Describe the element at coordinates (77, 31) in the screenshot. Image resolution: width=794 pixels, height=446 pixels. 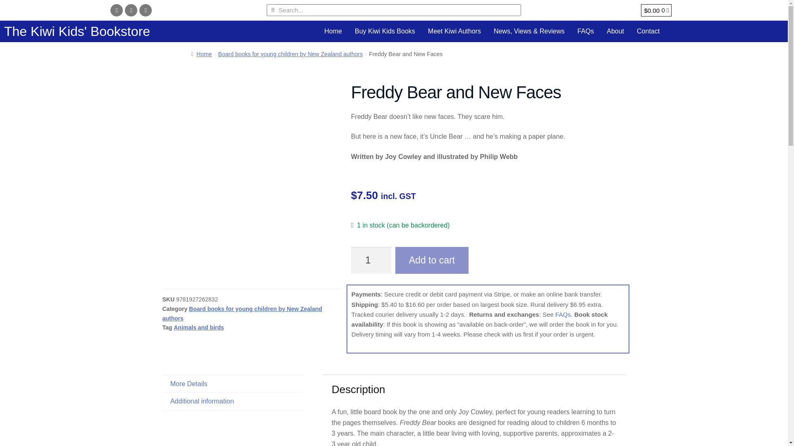
I see `The Kiwi Kids' Bookstore` at that location.